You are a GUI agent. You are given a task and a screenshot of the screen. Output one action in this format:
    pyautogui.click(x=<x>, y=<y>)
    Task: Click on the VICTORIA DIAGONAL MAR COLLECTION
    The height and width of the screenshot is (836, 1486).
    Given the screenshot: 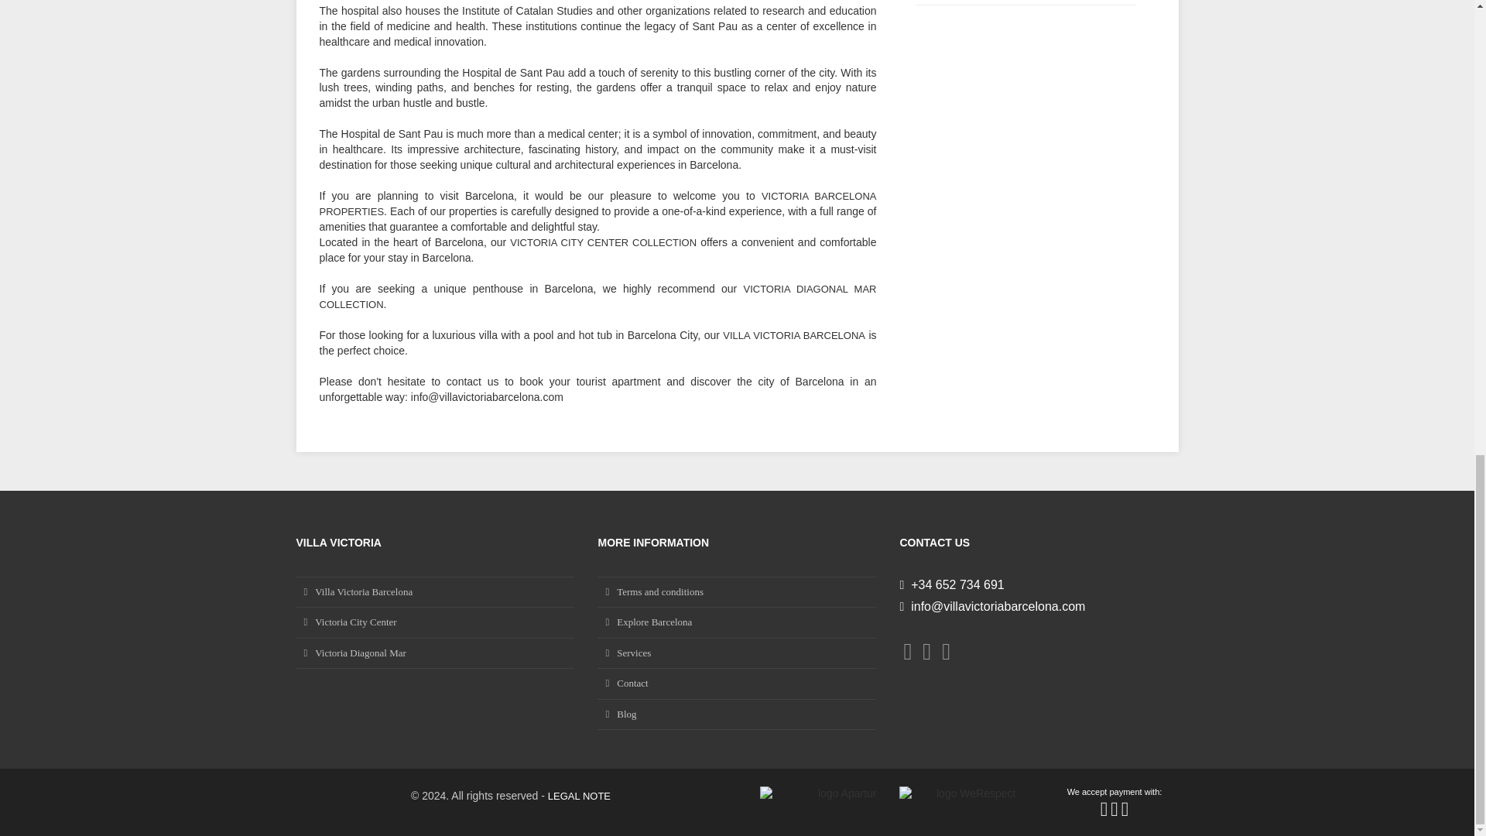 What is the action you would take?
    pyautogui.click(x=597, y=296)
    